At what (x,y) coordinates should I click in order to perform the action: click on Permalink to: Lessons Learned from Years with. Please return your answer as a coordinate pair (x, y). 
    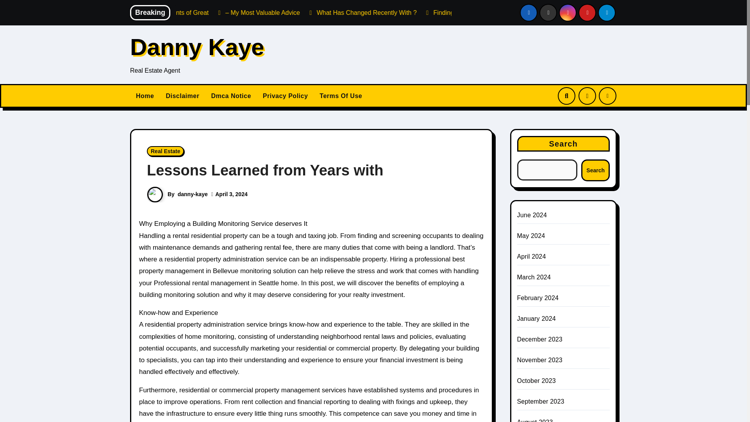
    Looking at the image, I should click on (265, 170).